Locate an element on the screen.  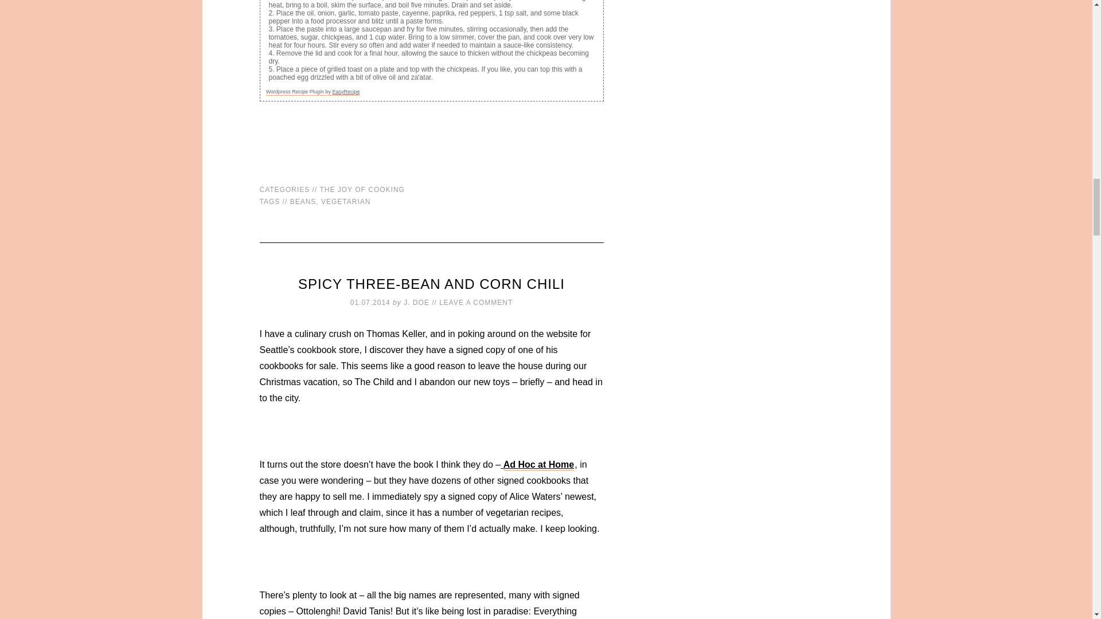
VEGETARIAN is located at coordinates (345, 201).